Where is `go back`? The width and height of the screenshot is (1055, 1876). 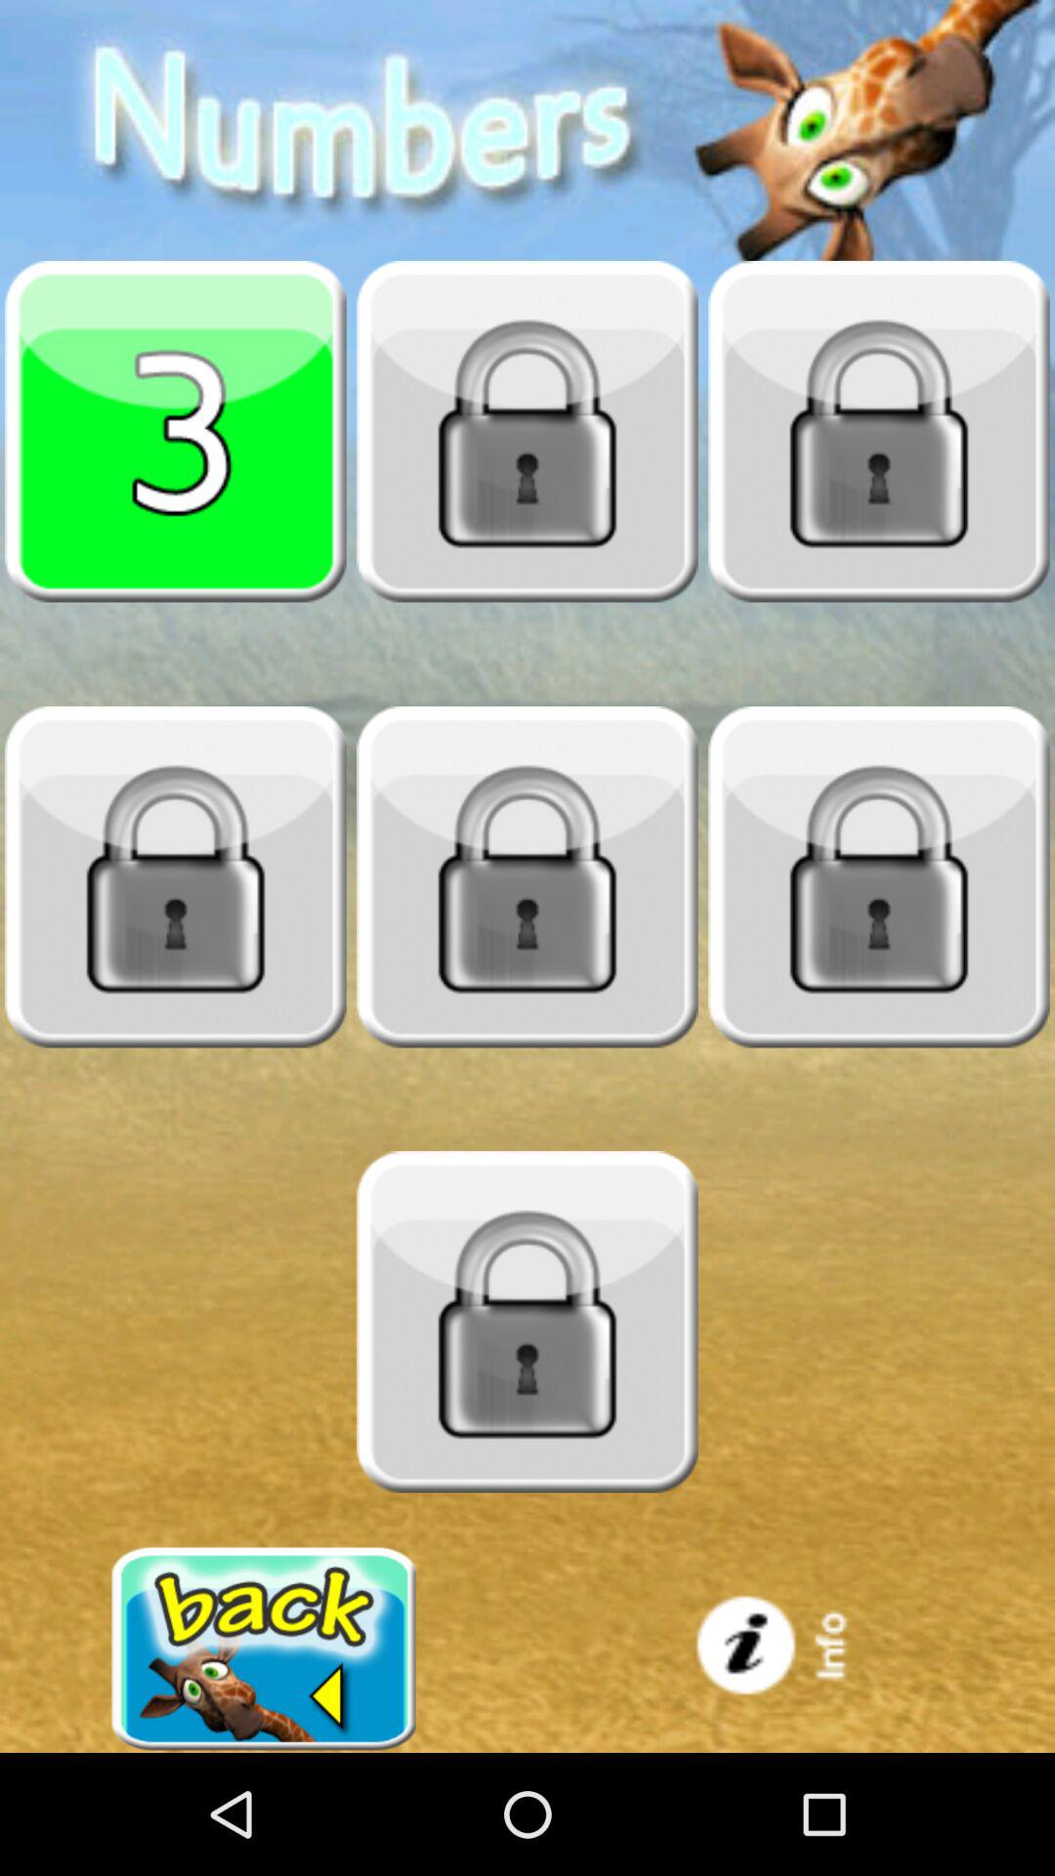
go back is located at coordinates (264, 1649).